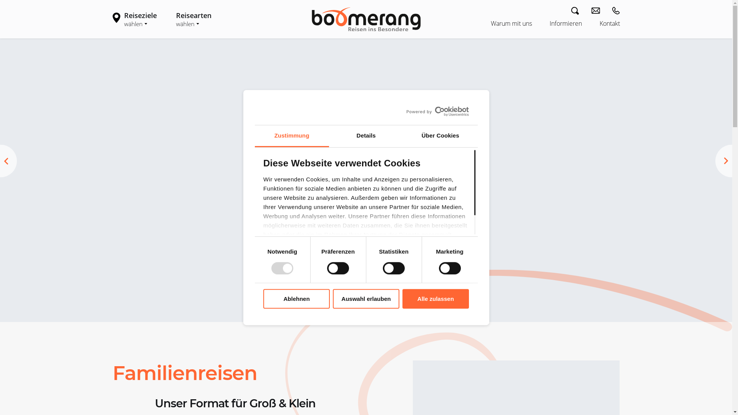 Image resolution: width=738 pixels, height=415 pixels. I want to click on boomerang-reisen.de, so click(366, 18).